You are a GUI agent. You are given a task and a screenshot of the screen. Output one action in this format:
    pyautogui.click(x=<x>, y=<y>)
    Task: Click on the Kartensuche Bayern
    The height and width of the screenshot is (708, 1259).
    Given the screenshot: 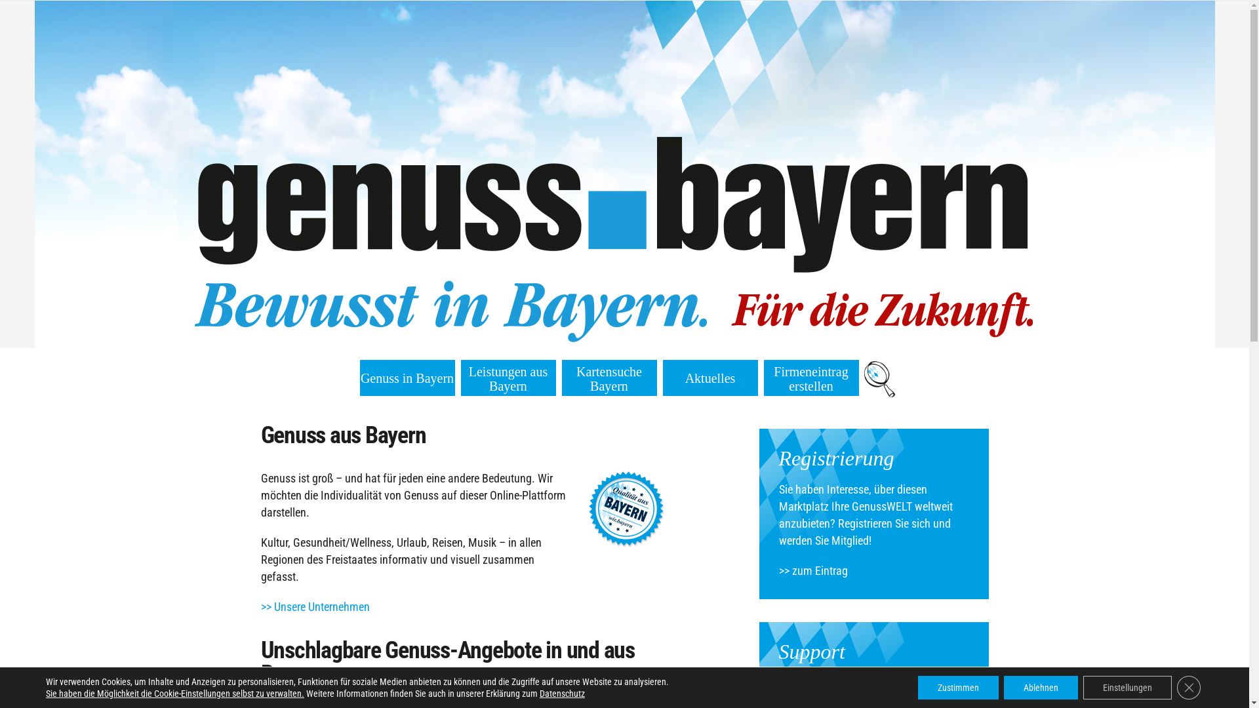 What is the action you would take?
    pyautogui.click(x=609, y=379)
    